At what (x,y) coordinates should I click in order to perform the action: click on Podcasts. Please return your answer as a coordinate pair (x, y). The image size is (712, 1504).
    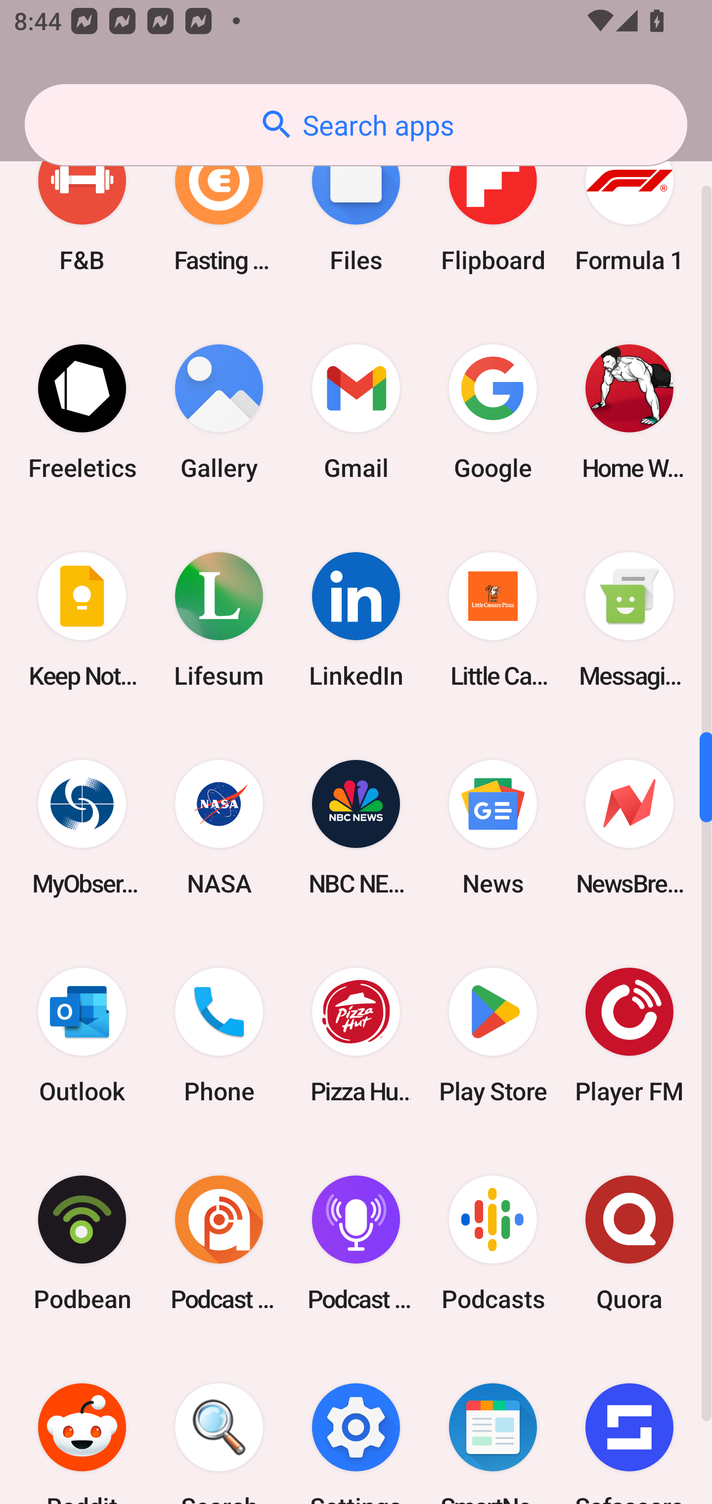
    Looking at the image, I should click on (492, 1244).